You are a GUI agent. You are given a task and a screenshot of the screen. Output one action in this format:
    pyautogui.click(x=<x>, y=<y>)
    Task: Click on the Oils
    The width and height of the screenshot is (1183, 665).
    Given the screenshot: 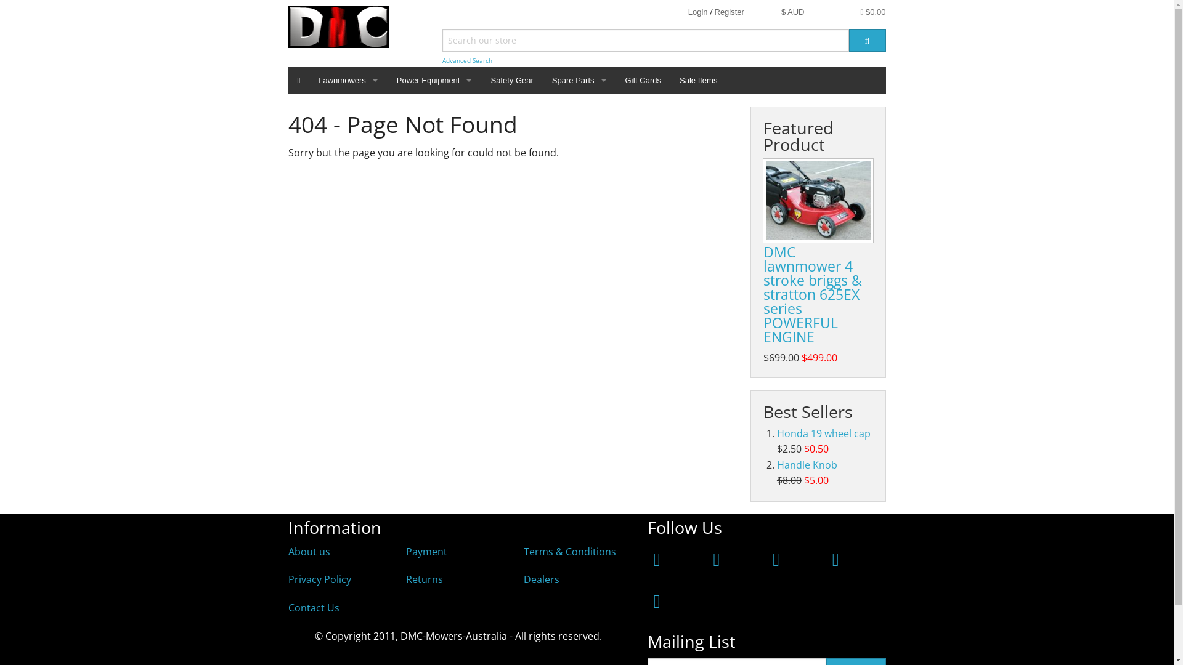 What is the action you would take?
    pyautogui.click(x=579, y=289)
    